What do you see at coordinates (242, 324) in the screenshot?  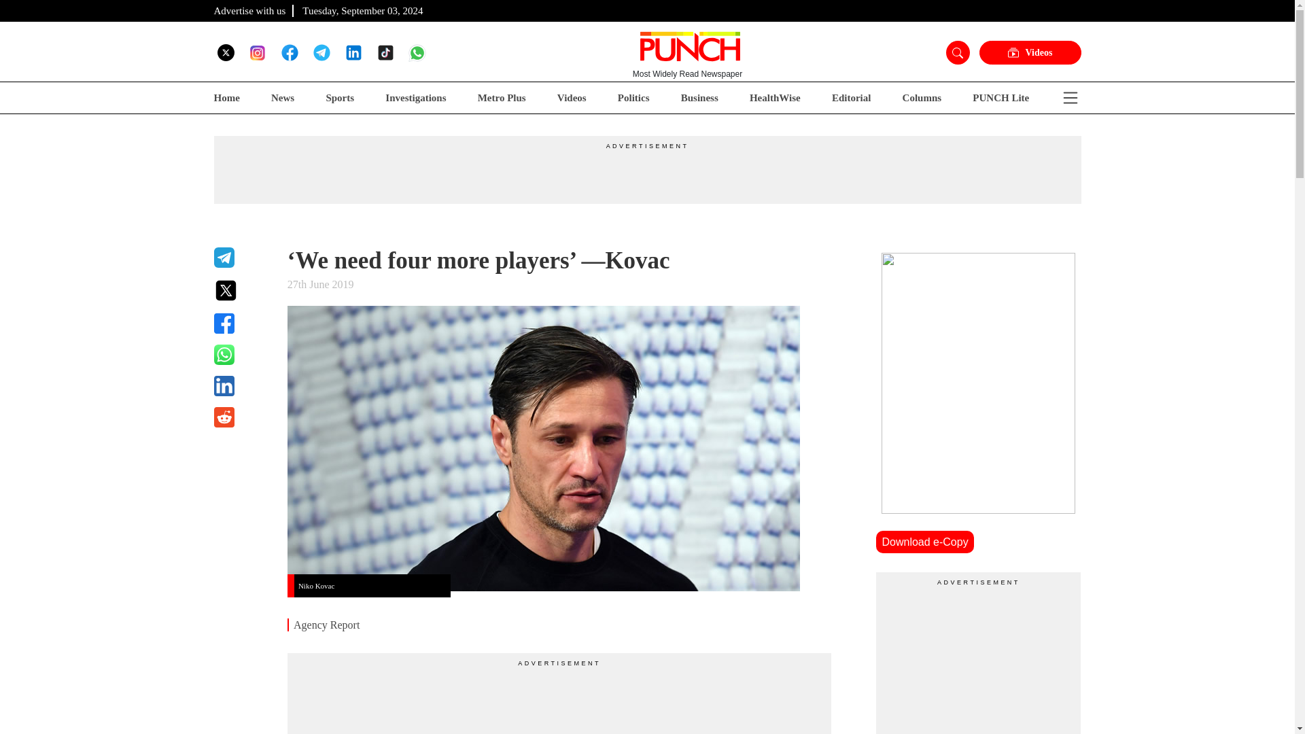 I see `Share on Facbook` at bounding box center [242, 324].